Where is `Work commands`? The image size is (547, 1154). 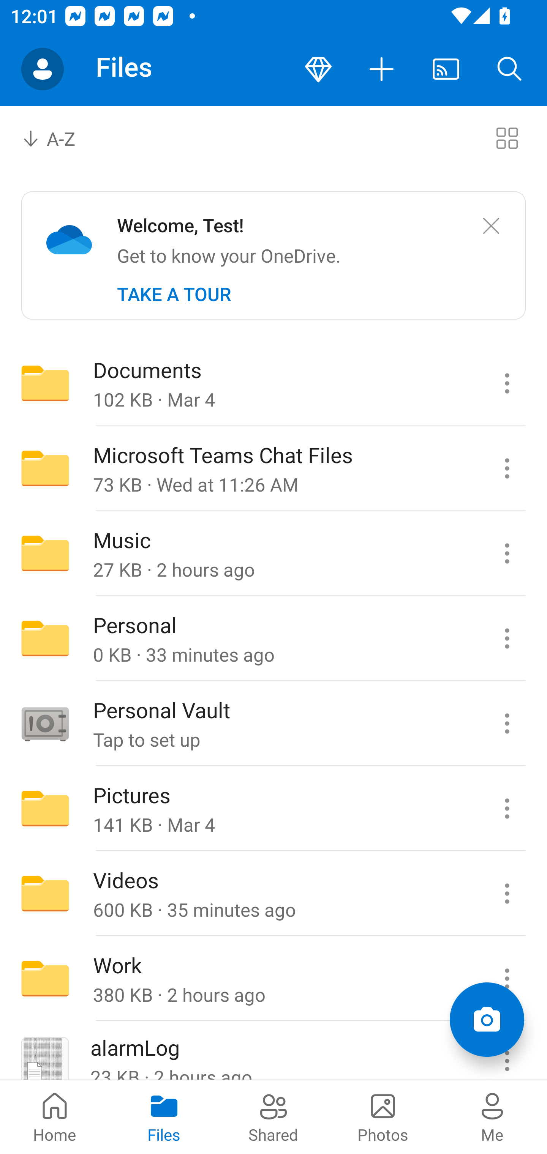 Work commands is located at coordinates (507, 979).